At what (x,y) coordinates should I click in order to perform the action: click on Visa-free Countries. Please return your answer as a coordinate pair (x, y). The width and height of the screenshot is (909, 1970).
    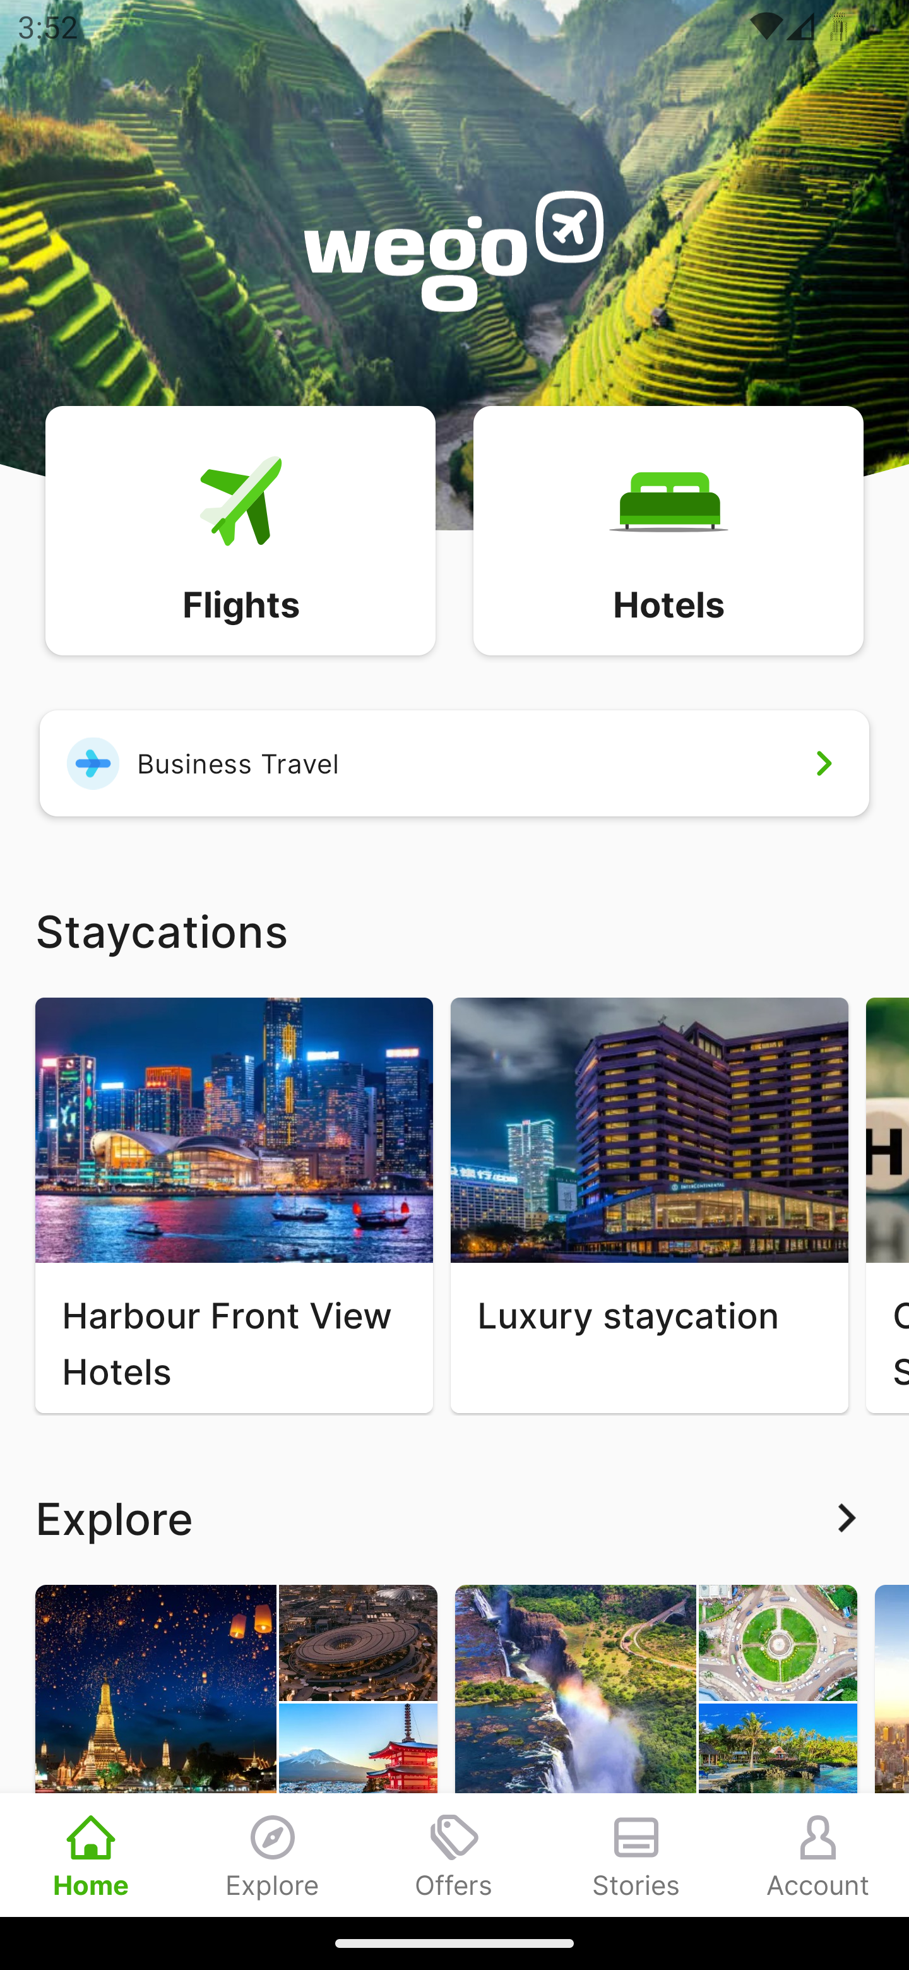
    Looking at the image, I should click on (656, 1750).